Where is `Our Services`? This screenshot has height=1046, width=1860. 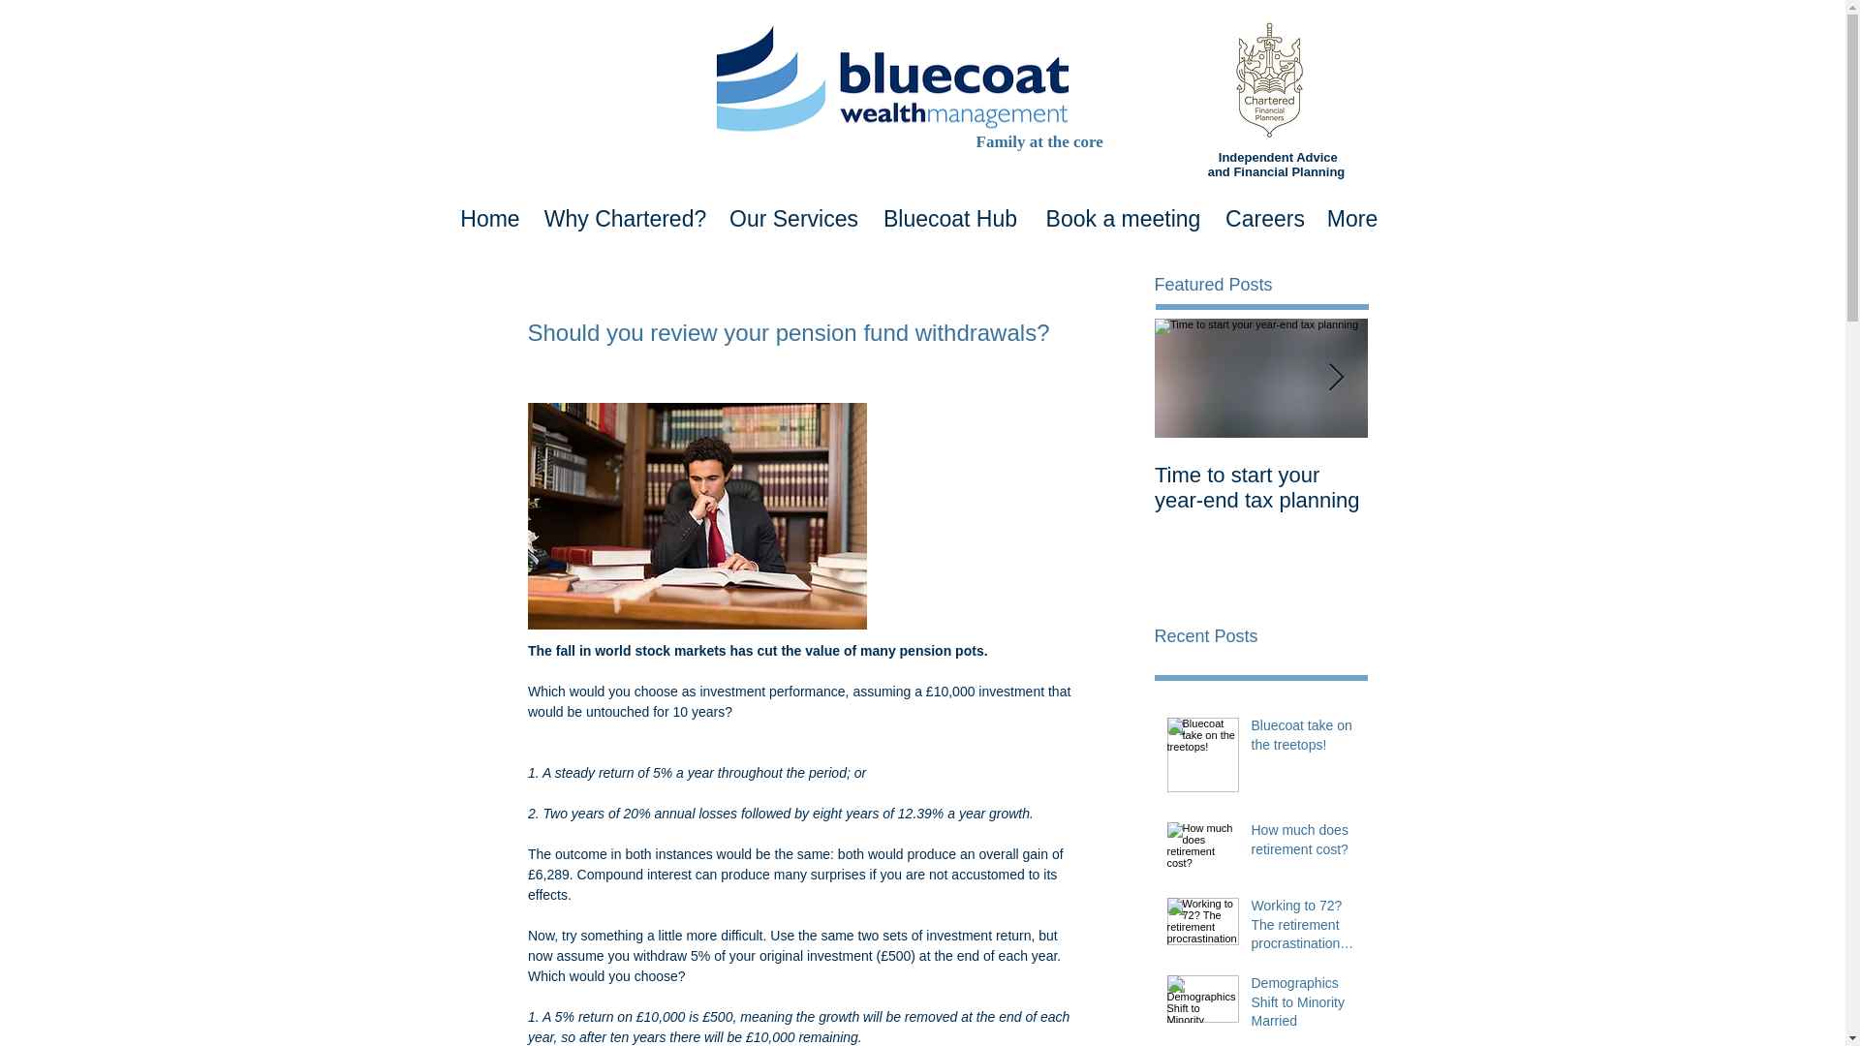 Our Services is located at coordinates (792, 213).